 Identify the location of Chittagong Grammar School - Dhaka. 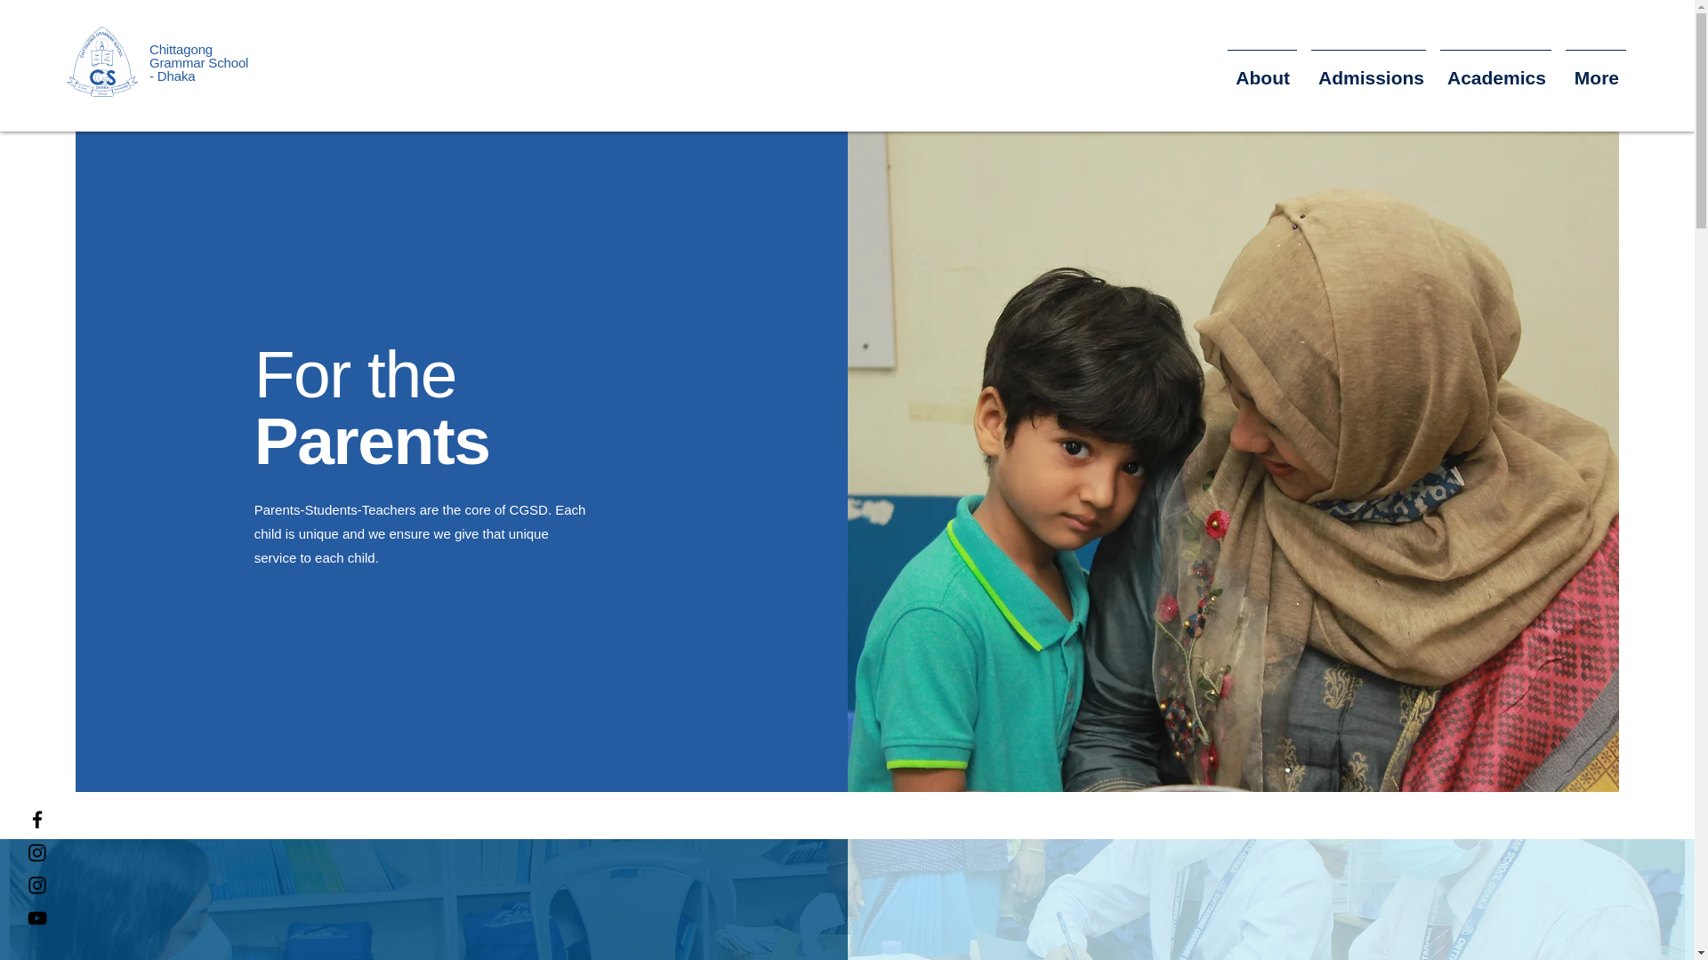
(198, 62).